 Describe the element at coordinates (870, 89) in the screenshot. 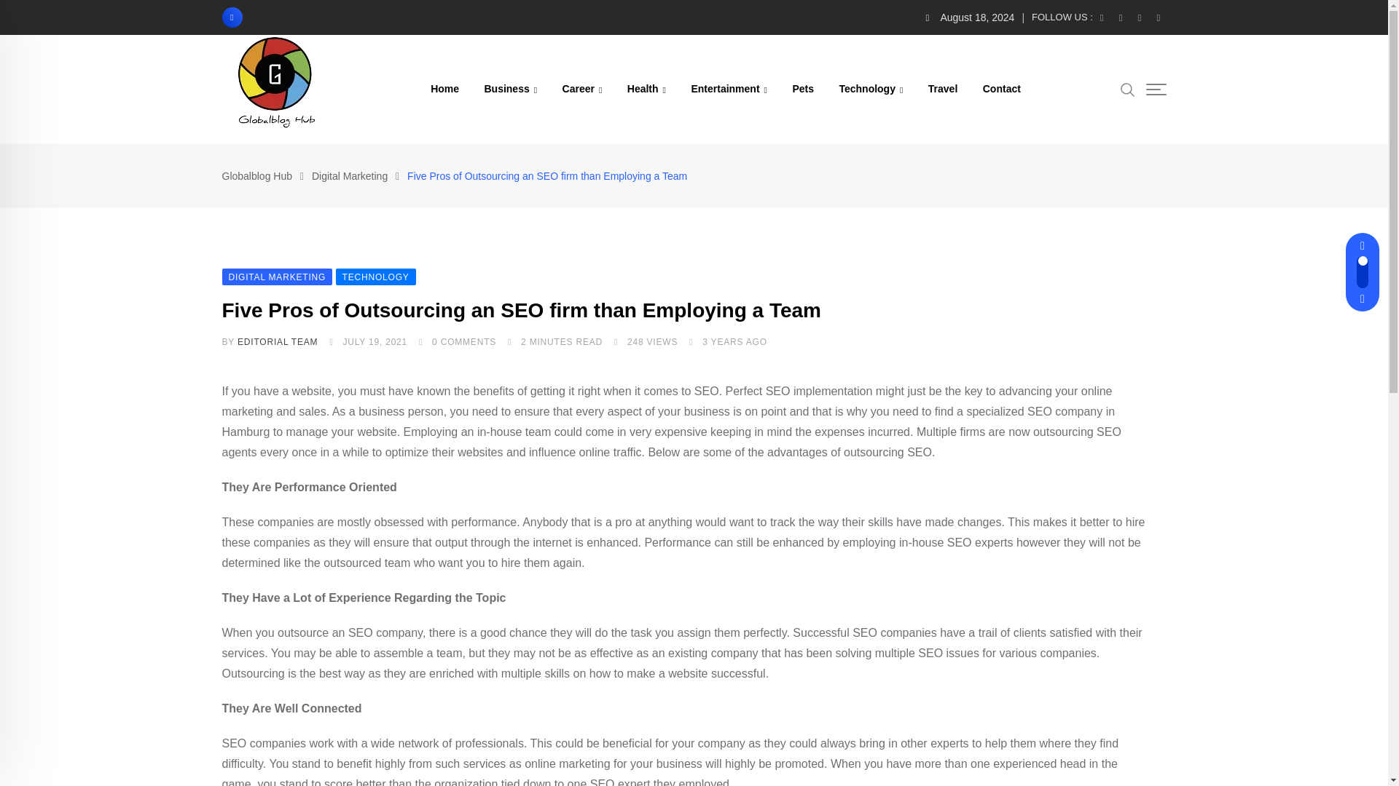

I see `Technology` at that location.